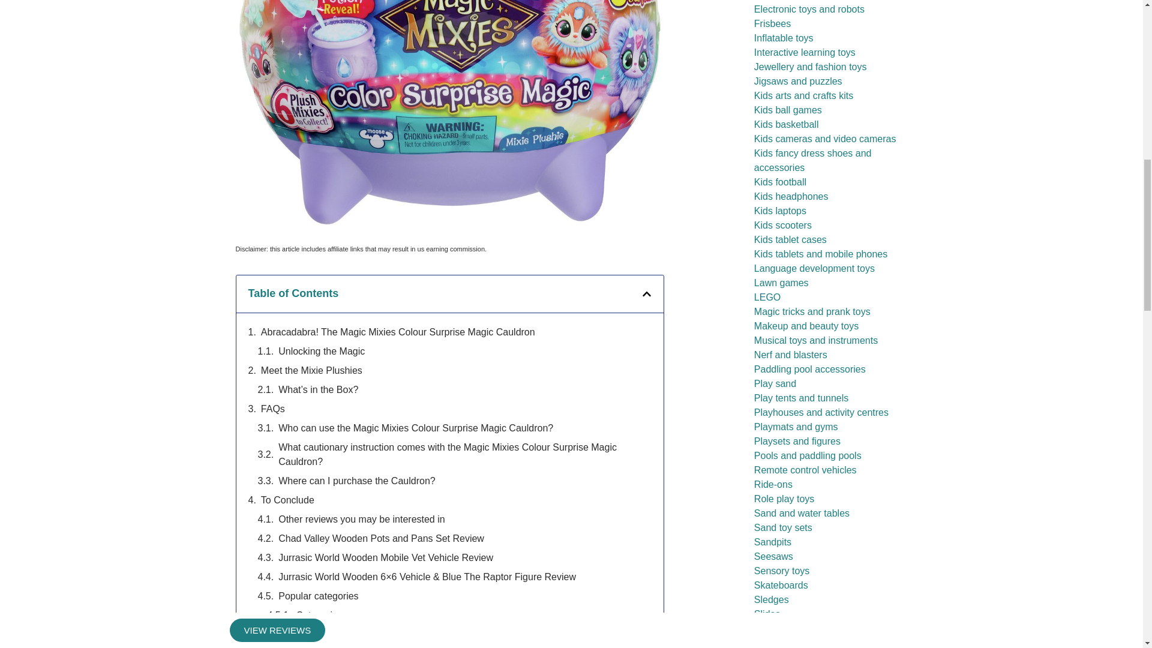 The image size is (1152, 648). What do you see at coordinates (272, 409) in the screenshot?
I see `FAQs` at bounding box center [272, 409].